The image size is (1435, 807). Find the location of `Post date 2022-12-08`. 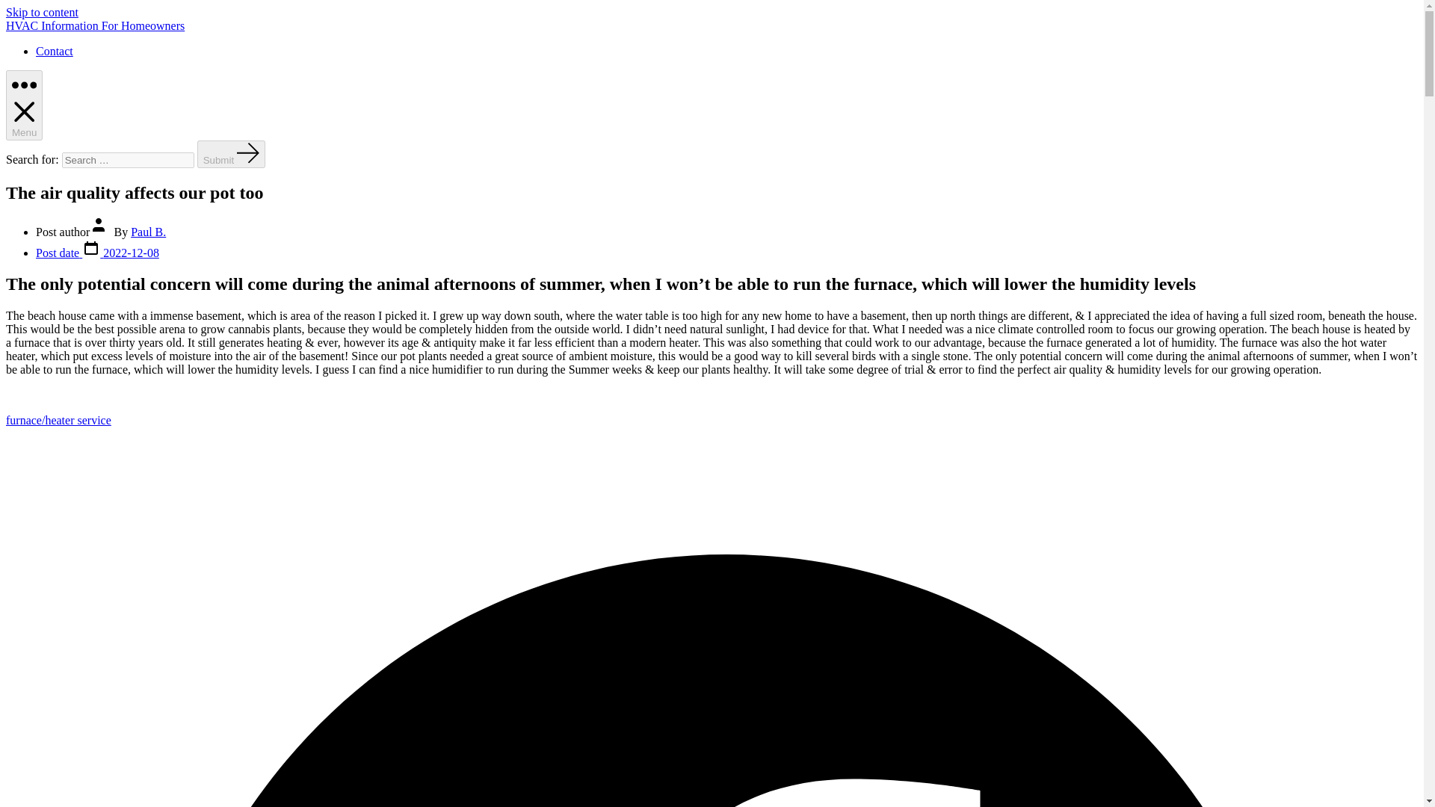

Post date 2022-12-08 is located at coordinates (97, 253).